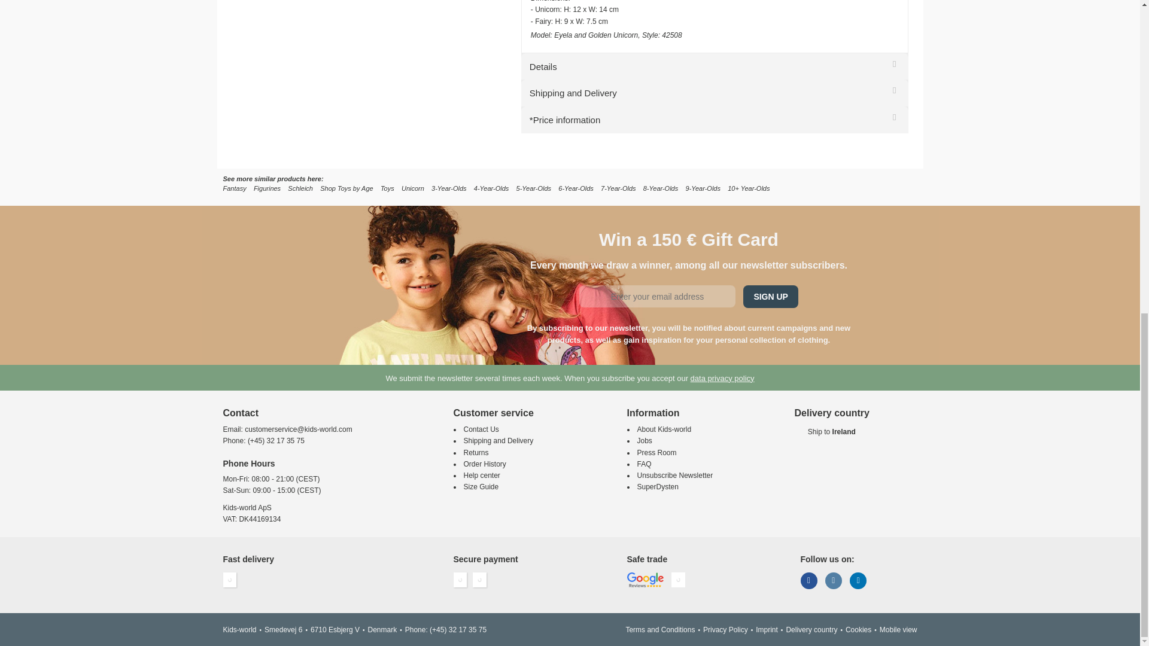  What do you see at coordinates (677, 580) in the screenshot?
I see `CO2 Neutral Website` at bounding box center [677, 580].